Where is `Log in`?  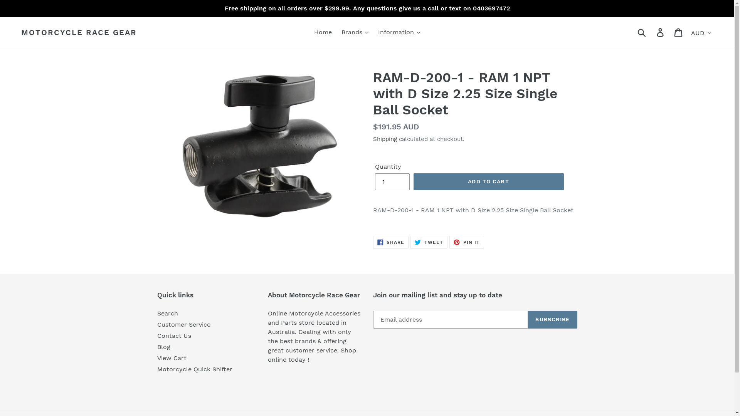 Log in is located at coordinates (661, 32).